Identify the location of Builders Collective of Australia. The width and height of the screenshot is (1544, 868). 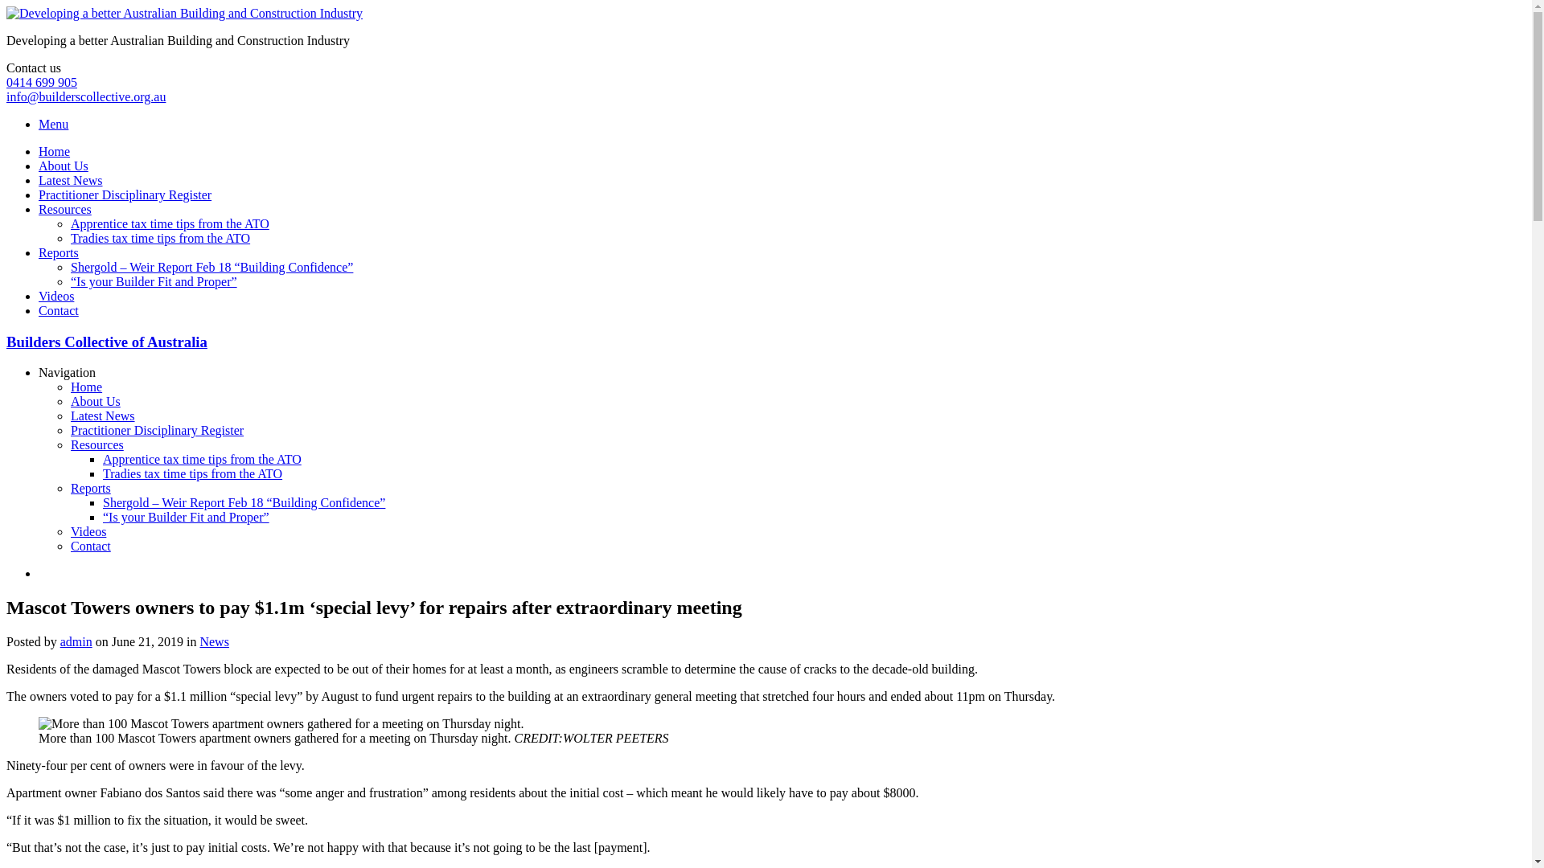
(107, 342).